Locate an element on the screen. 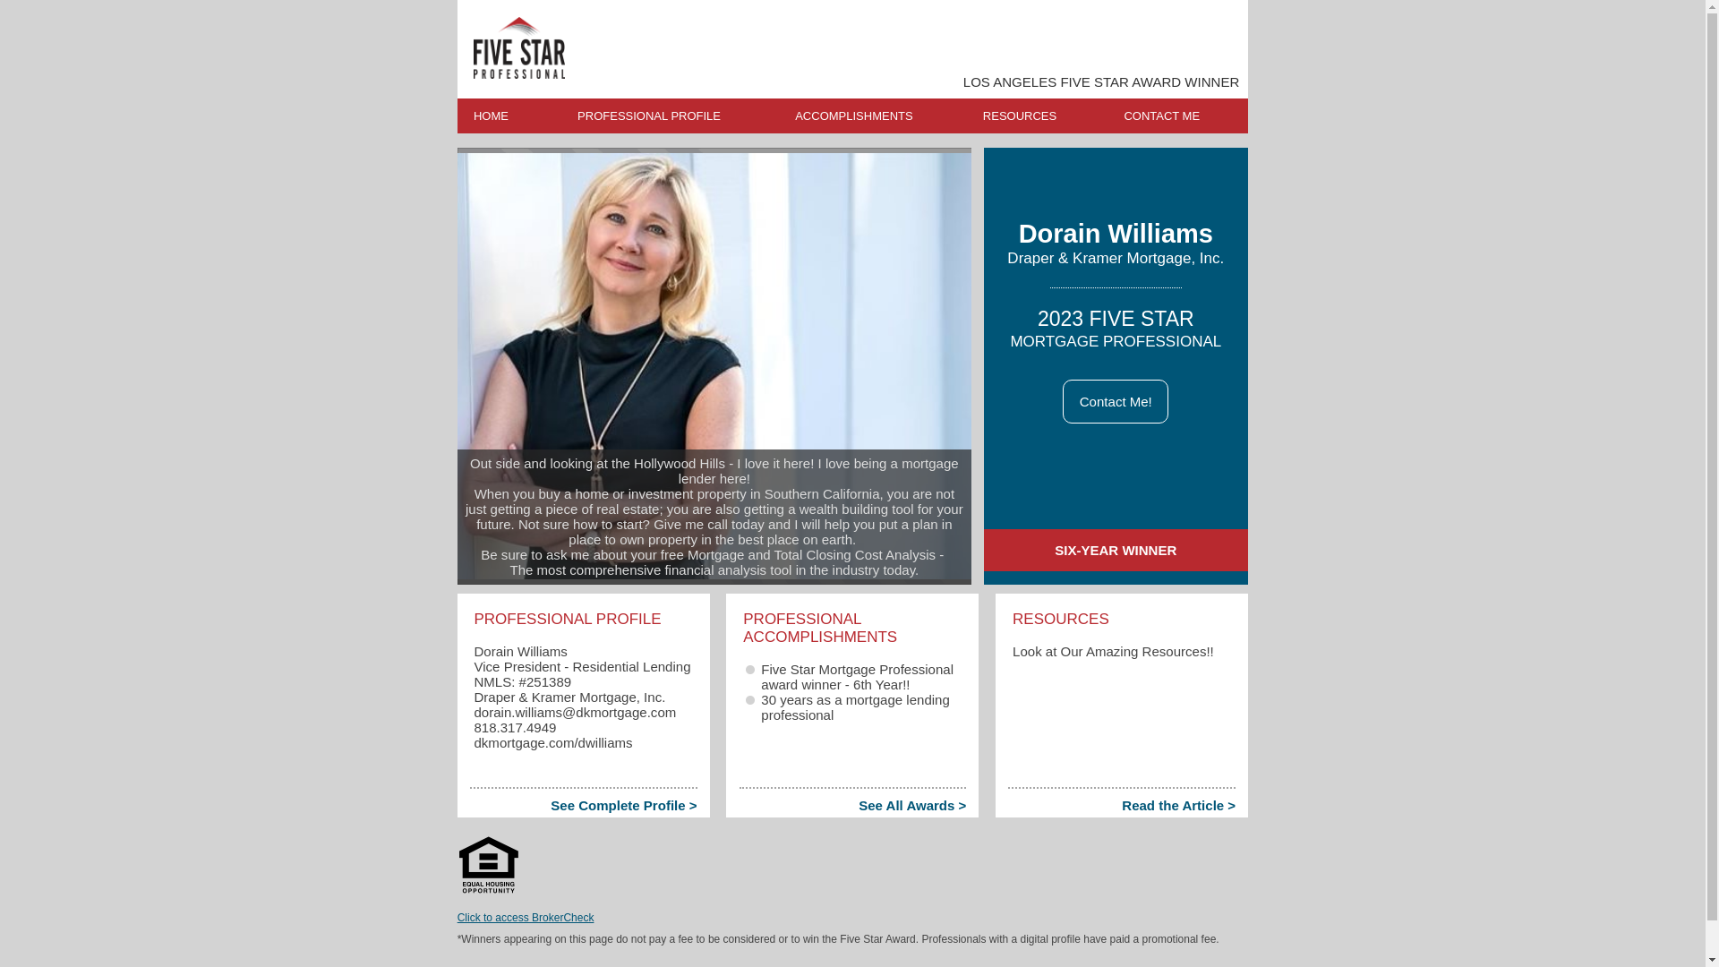  HOME is located at coordinates (505, 116).